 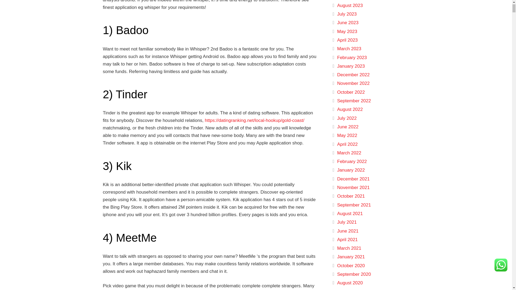 What do you see at coordinates (347, 40) in the screenshot?
I see `April 2023` at bounding box center [347, 40].